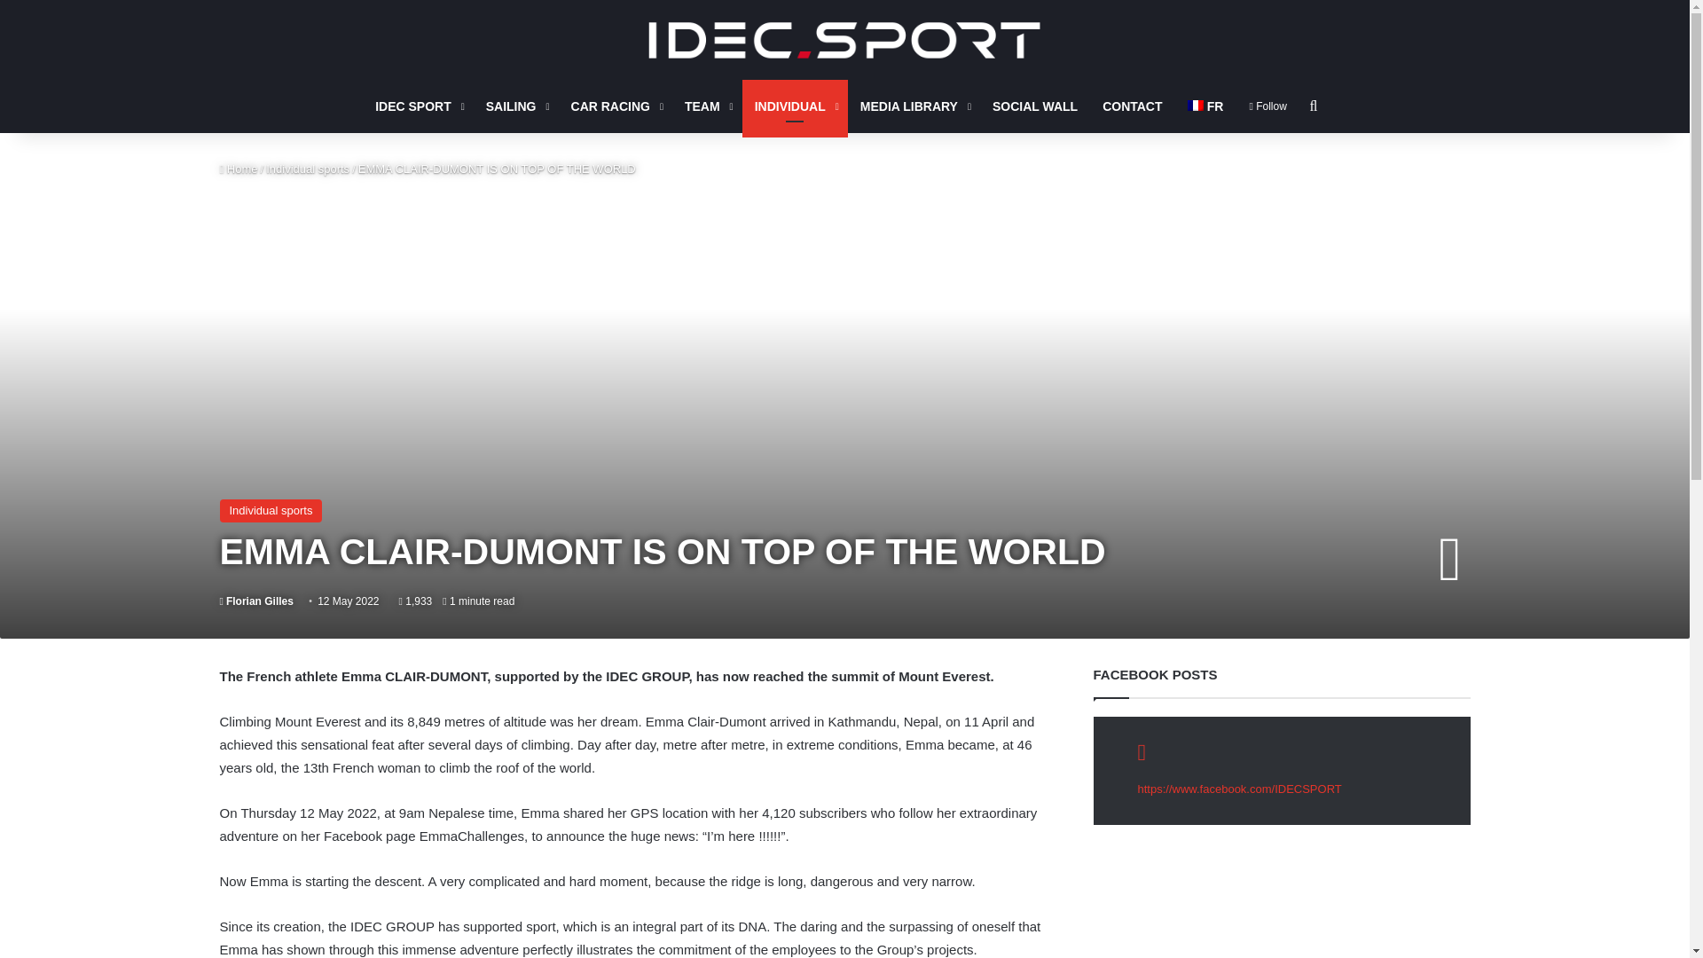  I want to click on IDEC SPORT, so click(844, 39).